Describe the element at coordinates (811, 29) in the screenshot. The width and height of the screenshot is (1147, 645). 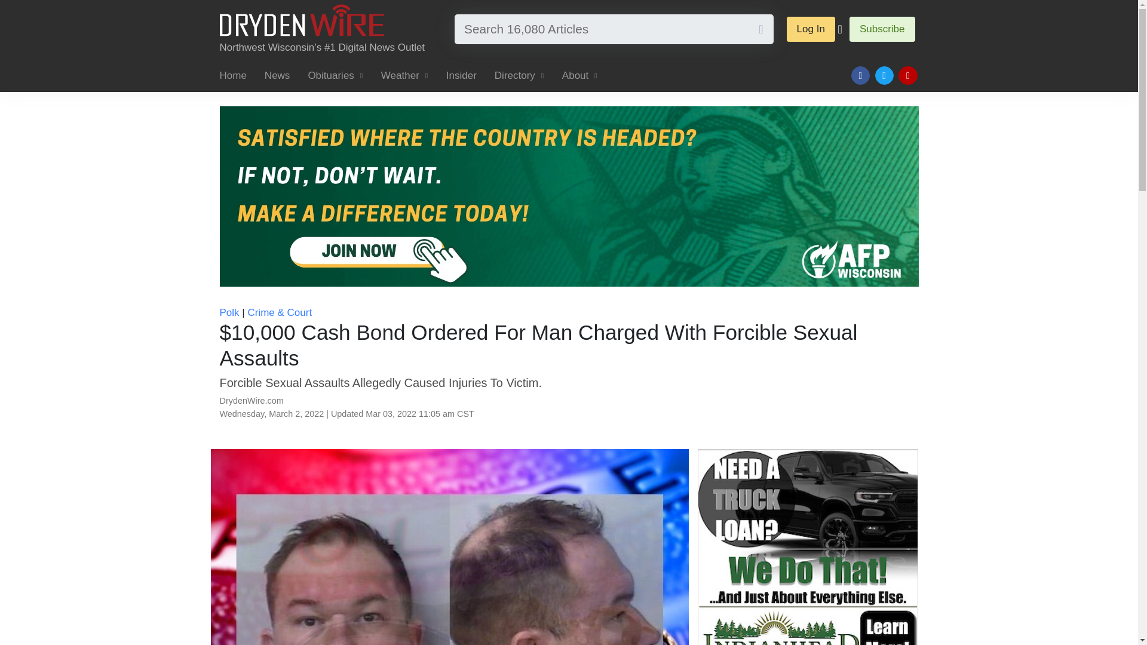
I see `Log In` at that location.